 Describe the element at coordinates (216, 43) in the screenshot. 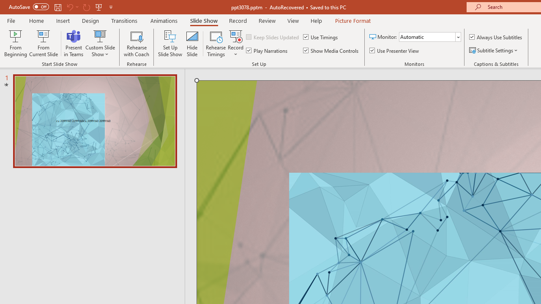

I see `Rehearse Timings` at that location.